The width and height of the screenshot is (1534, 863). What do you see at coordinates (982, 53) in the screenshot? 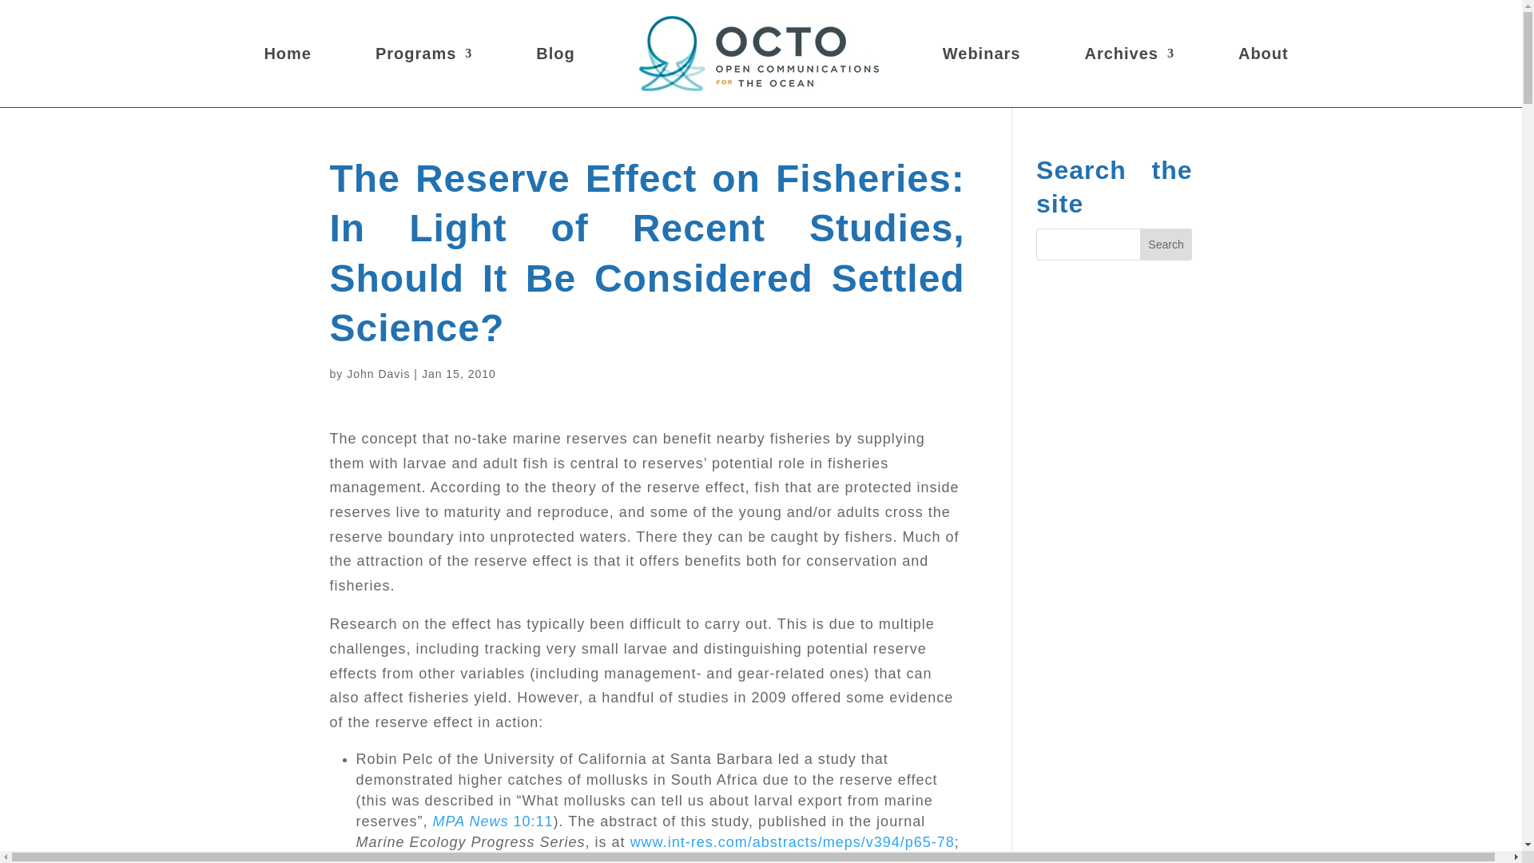
I see `Webinars` at bounding box center [982, 53].